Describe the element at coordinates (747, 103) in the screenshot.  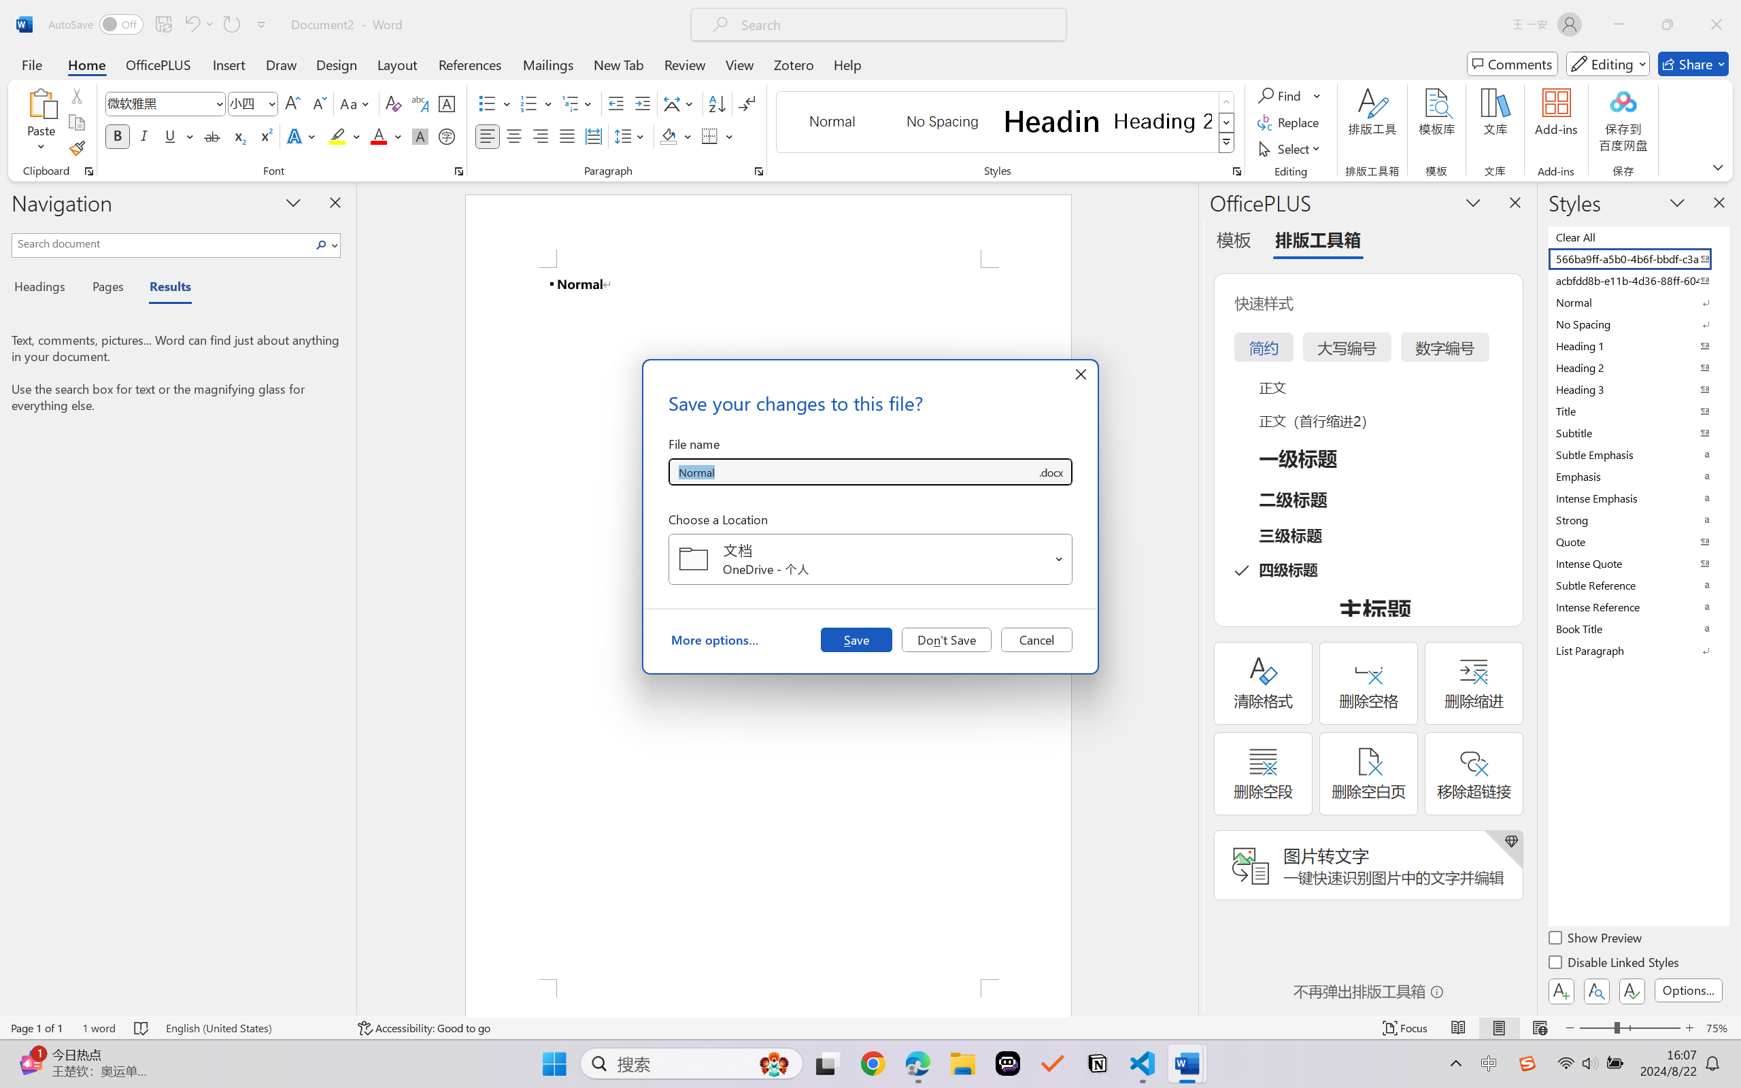
I see `Show/Hide Editing Marks` at that location.